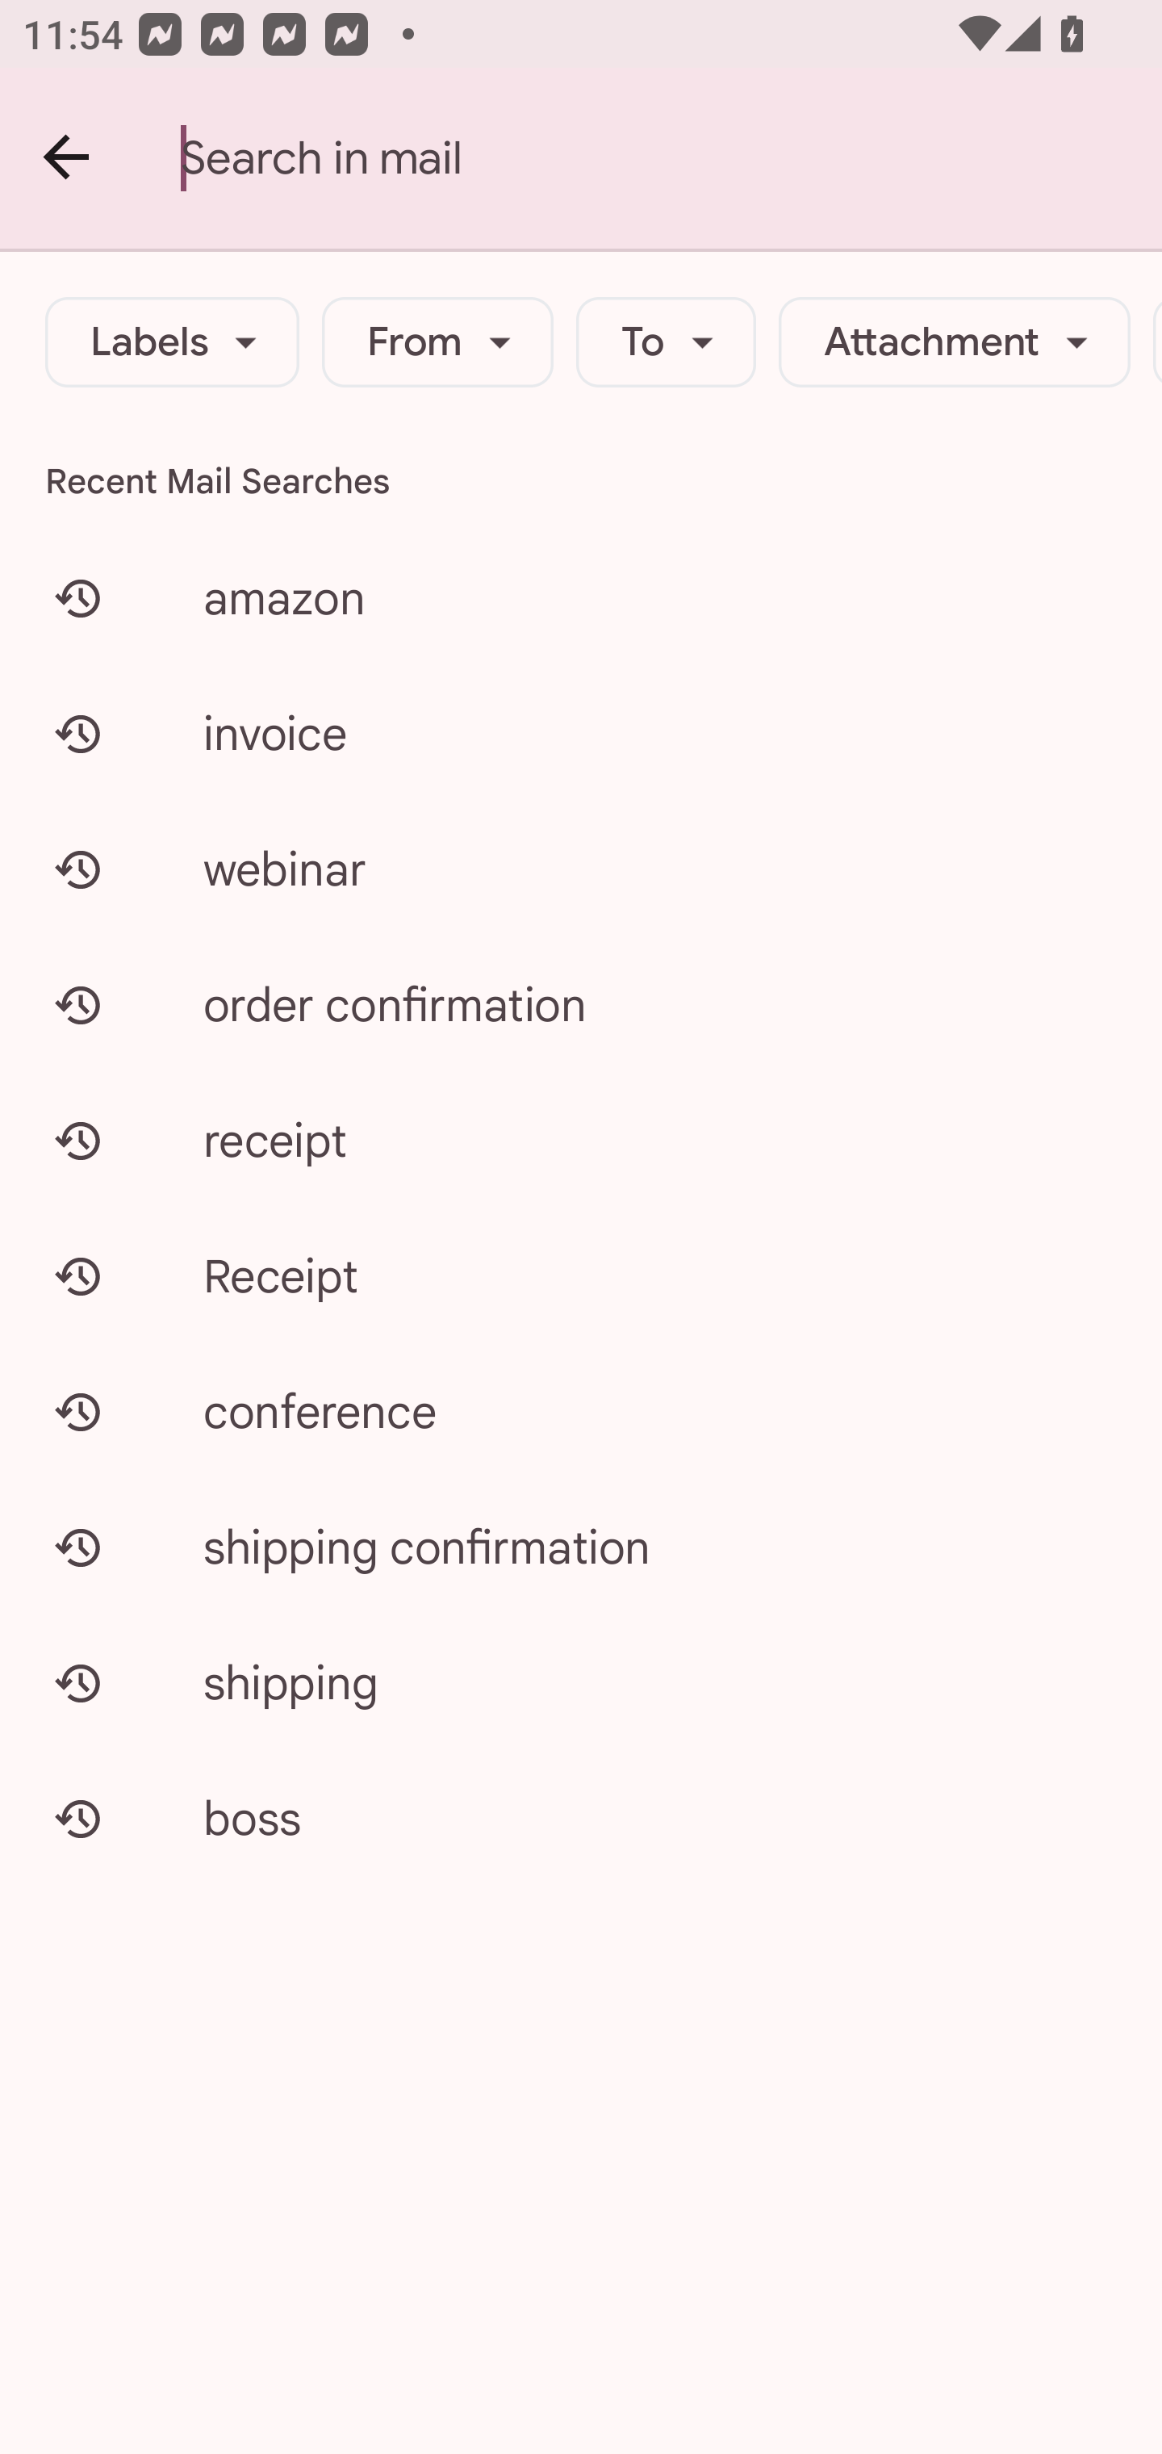 Image resolution: width=1162 pixels, height=2454 pixels. What do you see at coordinates (581, 1275) in the screenshot?
I see `Receipt Suggestion: Receipt` at bounding box center [581, 1275].